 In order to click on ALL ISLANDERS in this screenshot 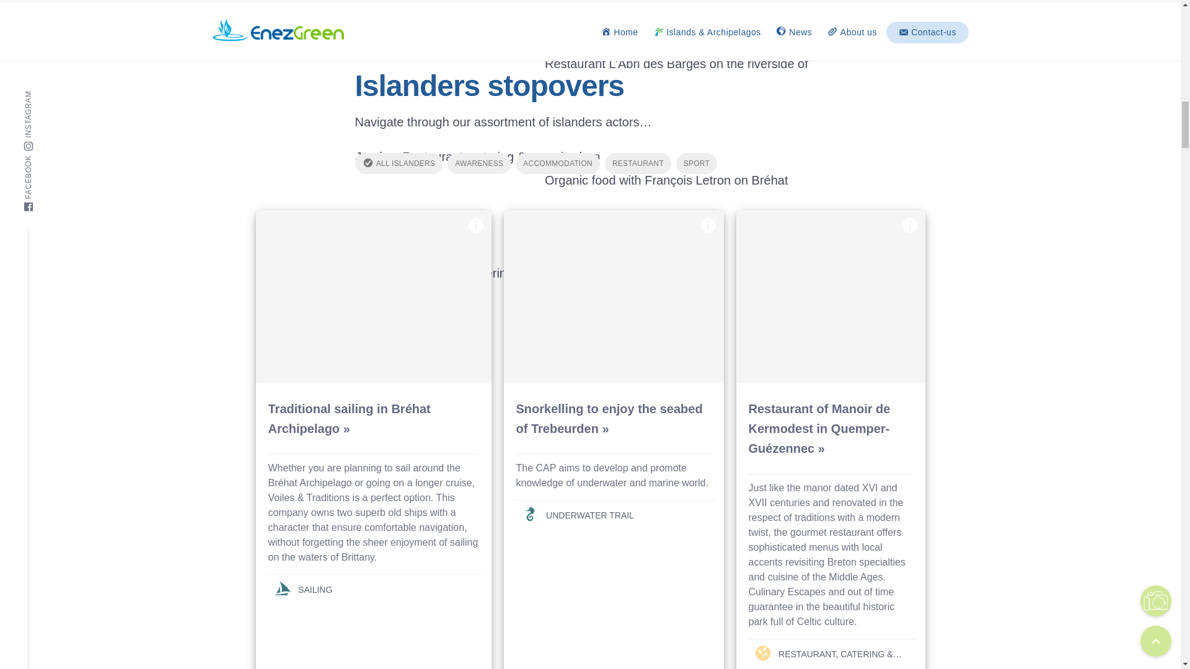, I will do `click(399, 164)`.